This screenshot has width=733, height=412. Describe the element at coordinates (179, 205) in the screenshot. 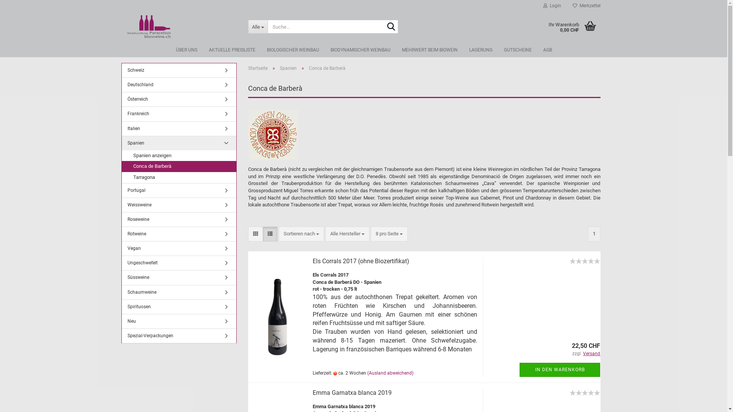

I see `Weissweine` at that location.